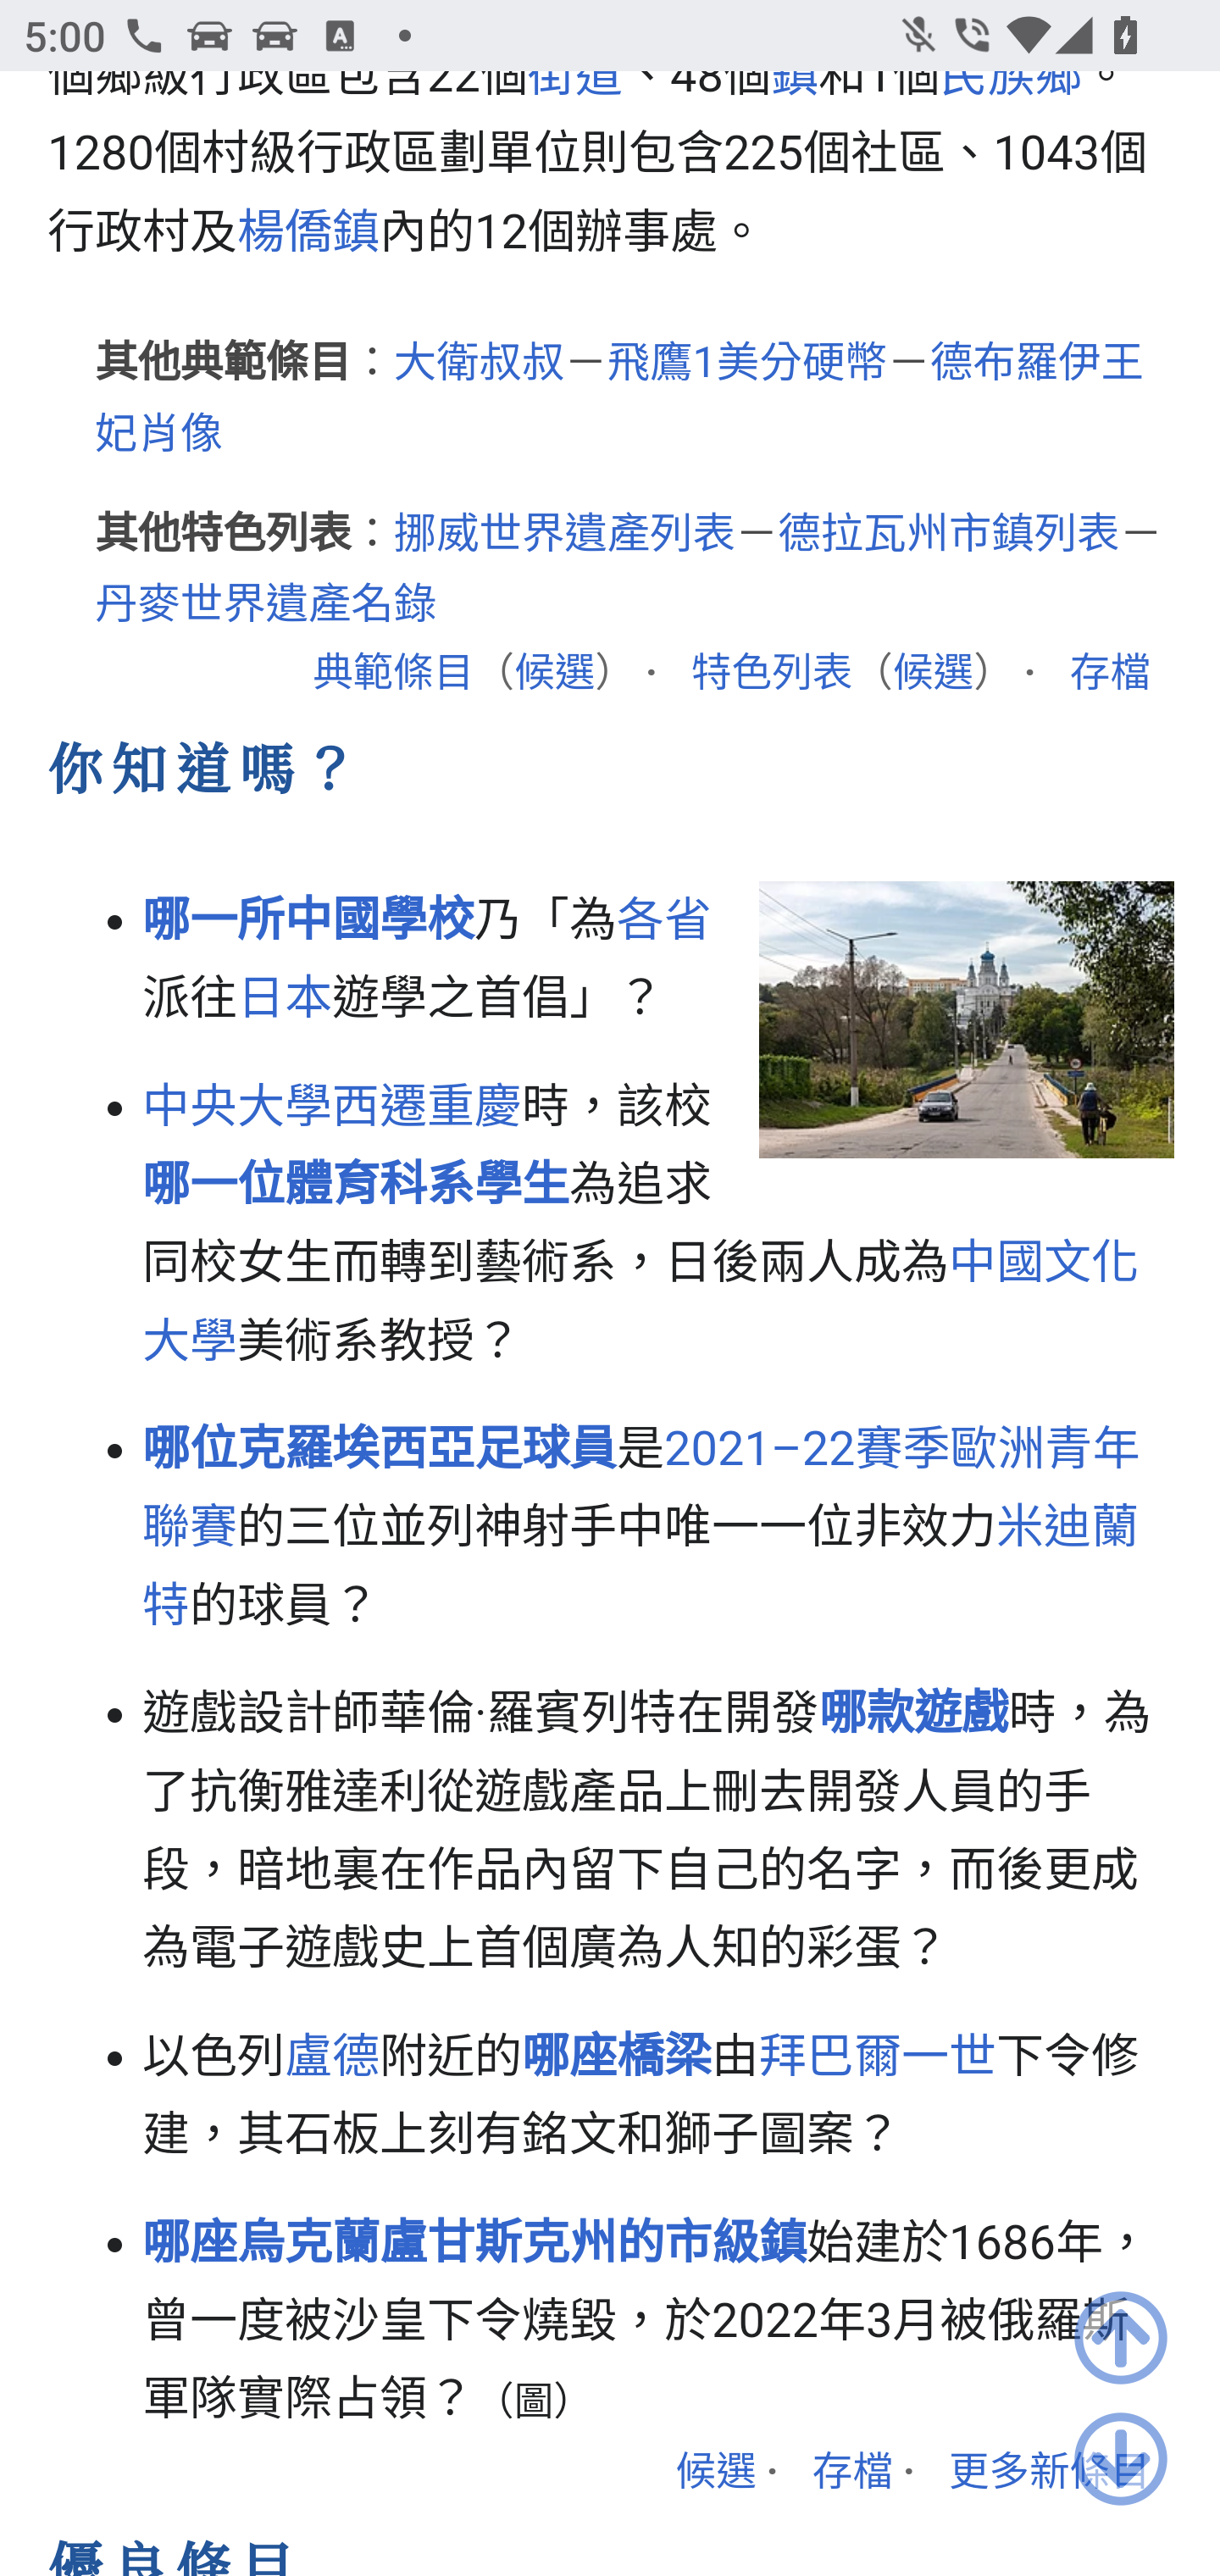 The height and width of the screenshot is (2576, 1220). I want to click on 米迪蘭特, so click(641, 1569).